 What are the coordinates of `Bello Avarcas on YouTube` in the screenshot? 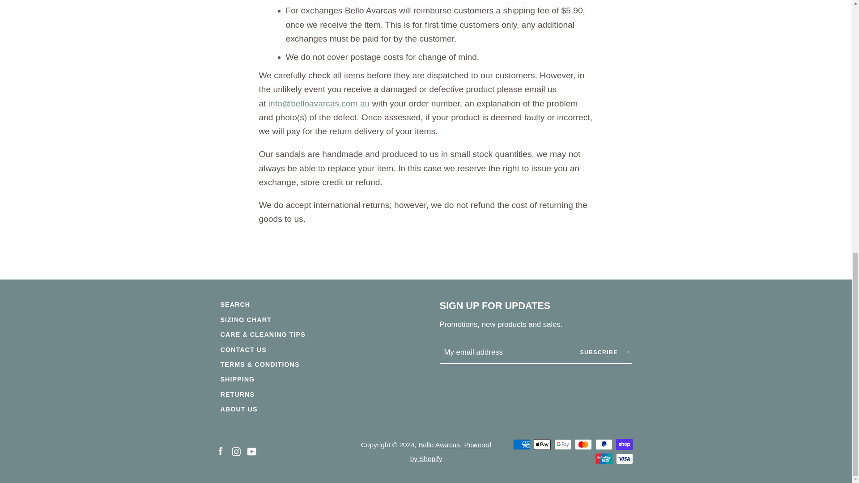 It's located at (251, 451).